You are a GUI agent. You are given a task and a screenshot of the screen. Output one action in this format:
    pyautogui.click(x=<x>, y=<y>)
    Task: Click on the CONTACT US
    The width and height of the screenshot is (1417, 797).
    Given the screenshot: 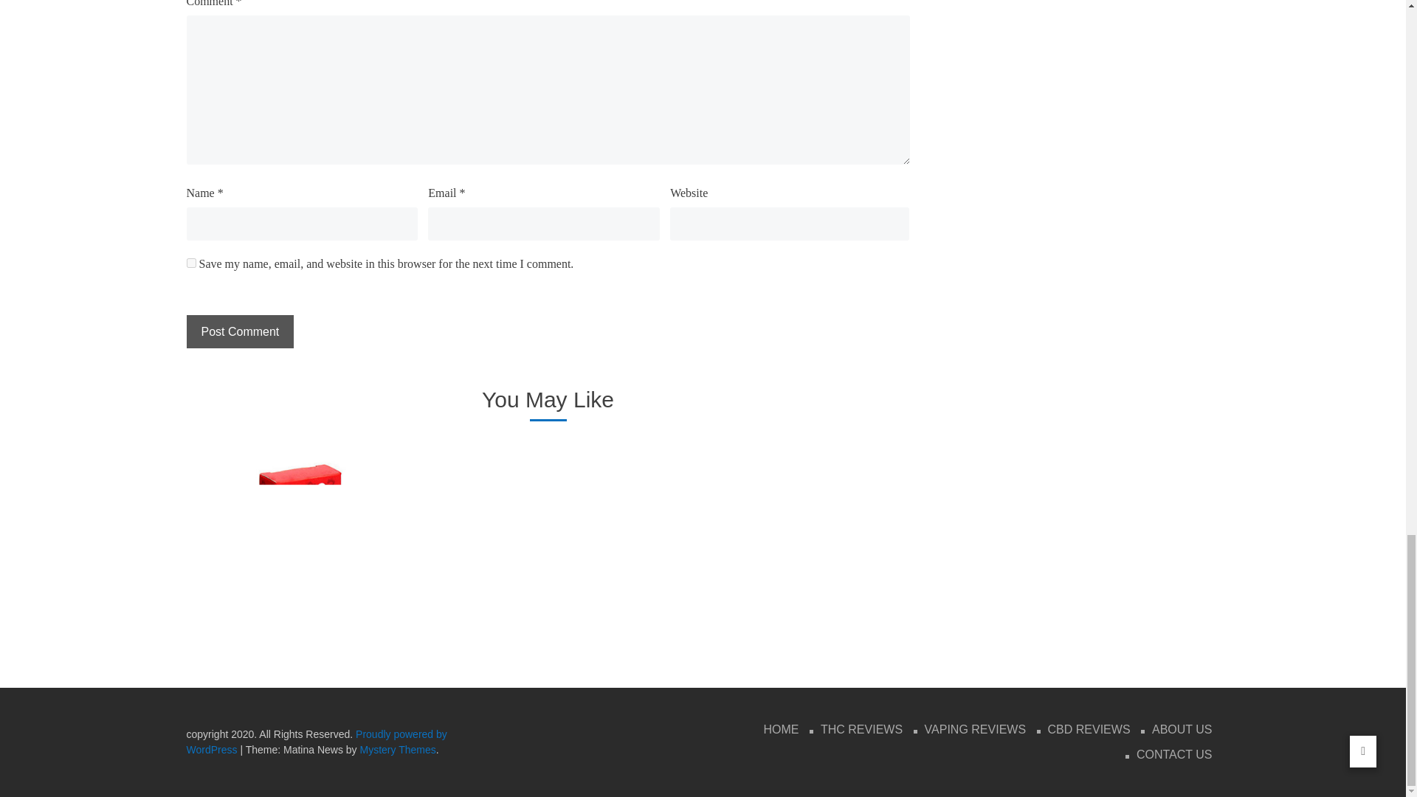 What is the action you would take?
    pyautogui.click(x=1174, y=754)
    